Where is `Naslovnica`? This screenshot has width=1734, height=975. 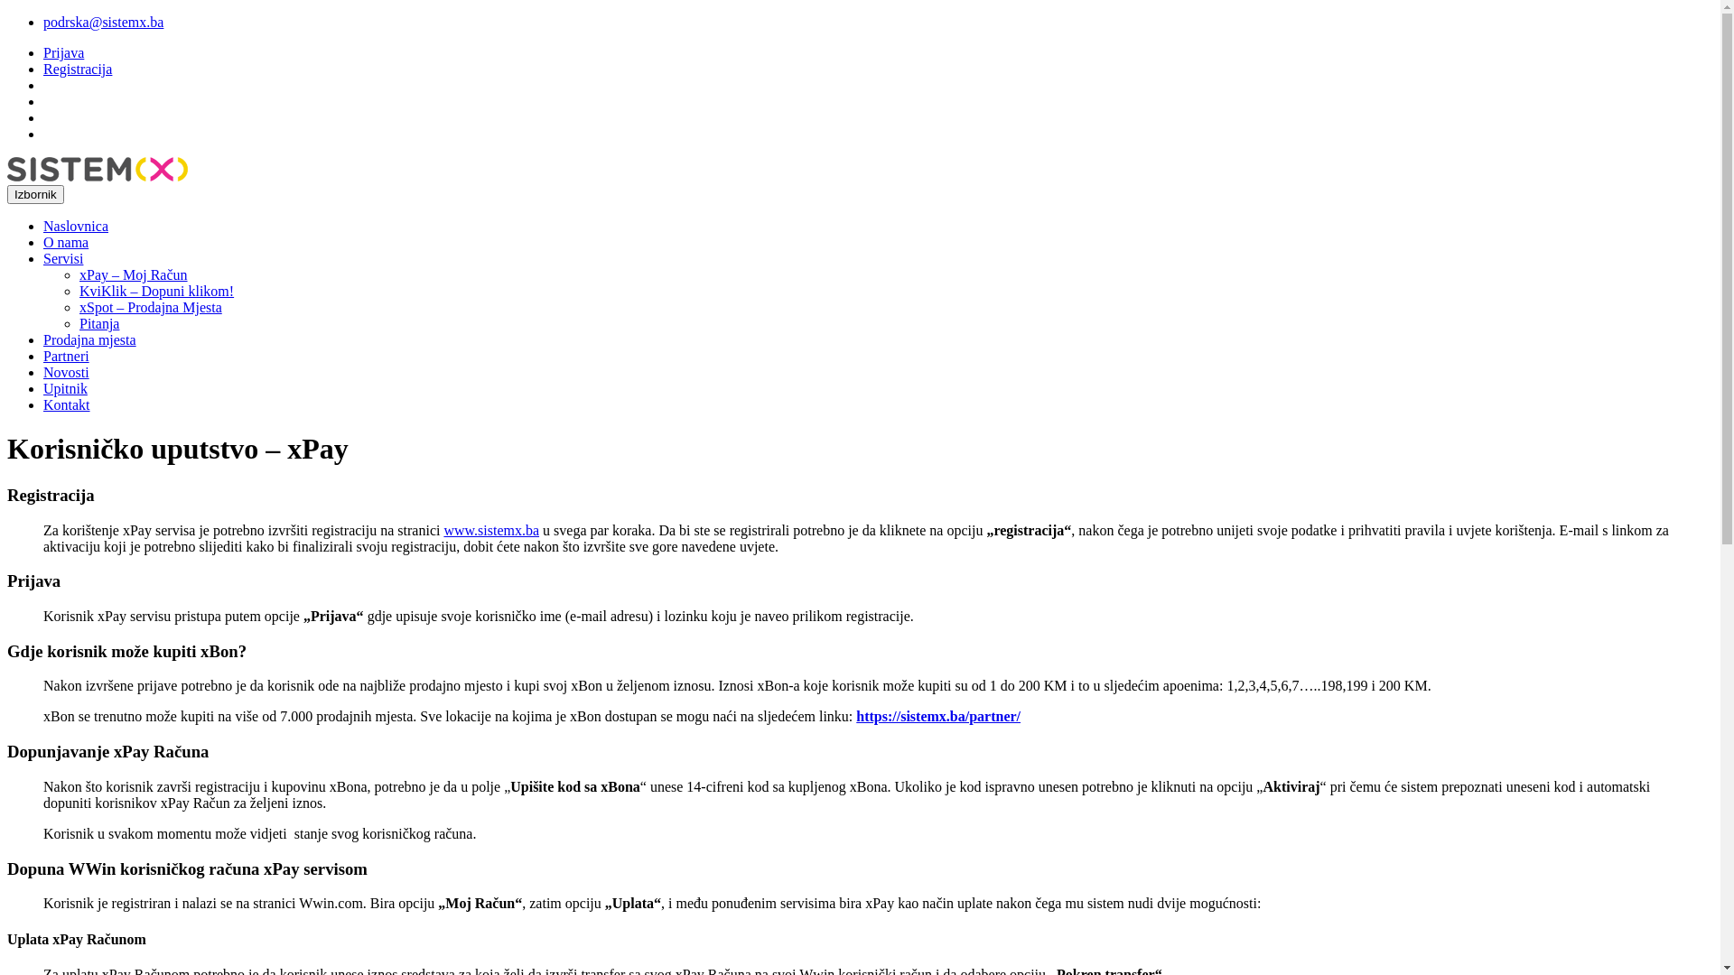
Naslovnica is located at coordinates (76, 226).